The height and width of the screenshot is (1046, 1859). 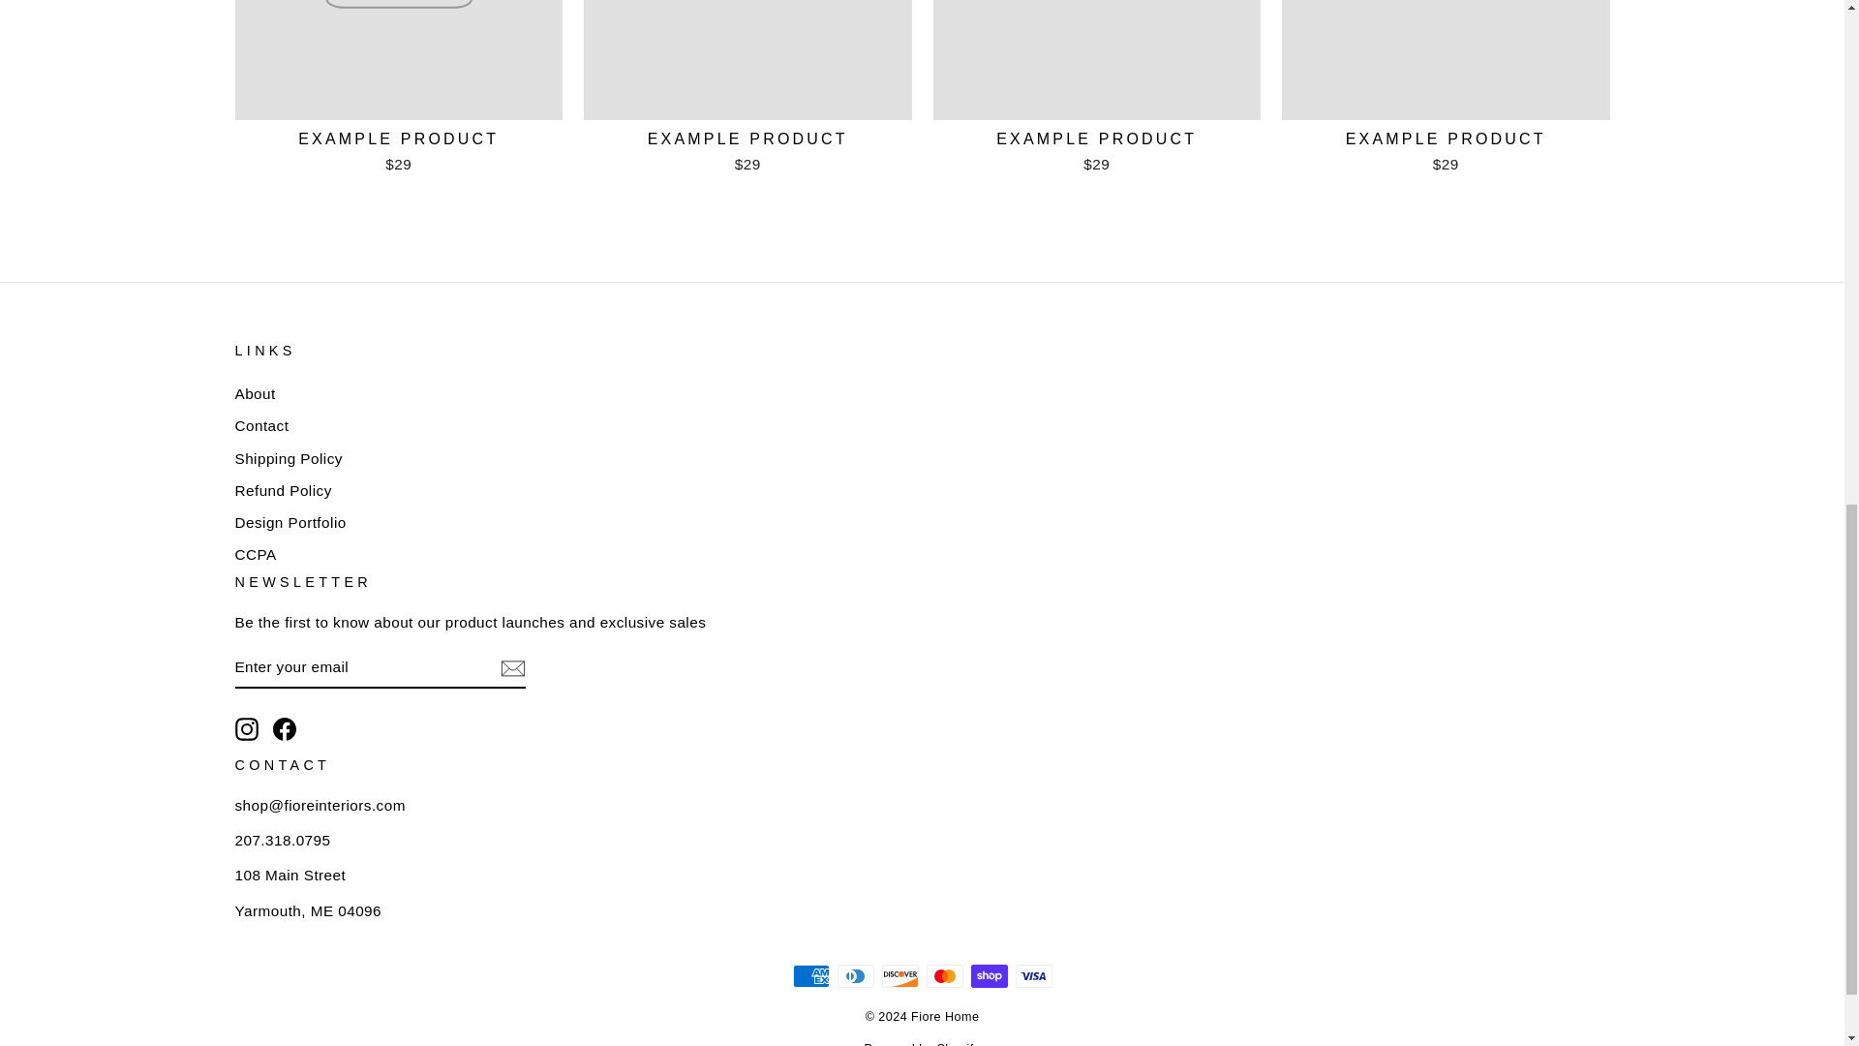 I want to click on Shop Pay, so click(x=989, y=975).